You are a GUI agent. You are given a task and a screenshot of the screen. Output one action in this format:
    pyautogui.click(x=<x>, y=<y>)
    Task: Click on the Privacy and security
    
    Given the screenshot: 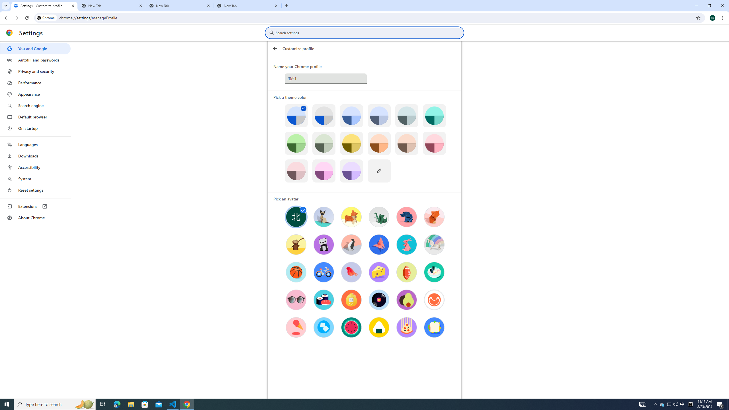 What is the action you would take?
    pyautogui.click(x=35, y=71)
    